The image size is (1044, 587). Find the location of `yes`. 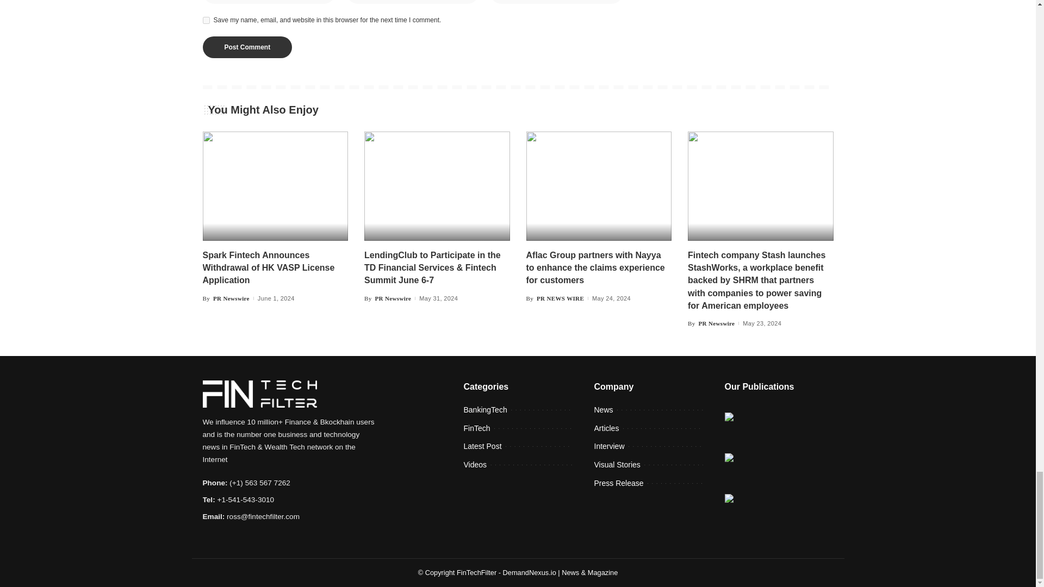

yes is located at coordinates (206, 21).